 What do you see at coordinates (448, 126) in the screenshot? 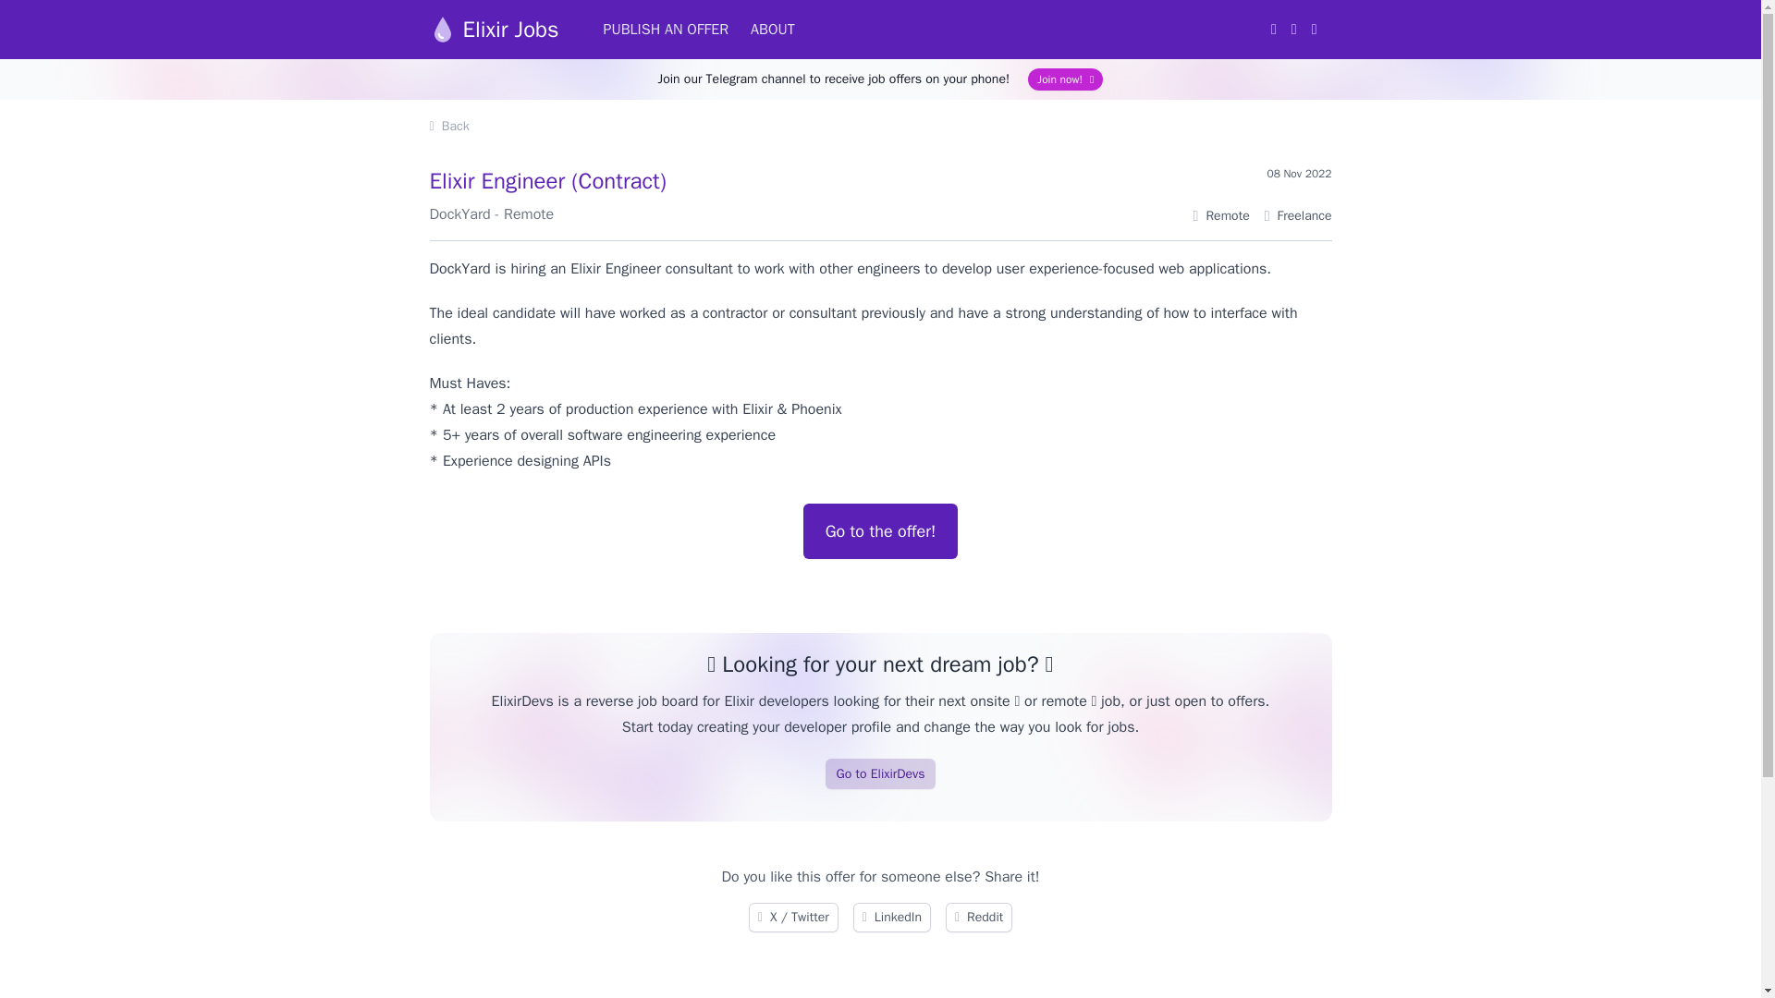
I see `Back` at bounding box center [448, 126].